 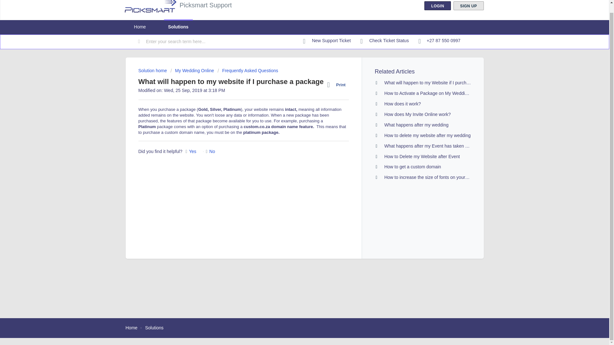 I want to click on New Support Ticket, so click(x=327, y=41).